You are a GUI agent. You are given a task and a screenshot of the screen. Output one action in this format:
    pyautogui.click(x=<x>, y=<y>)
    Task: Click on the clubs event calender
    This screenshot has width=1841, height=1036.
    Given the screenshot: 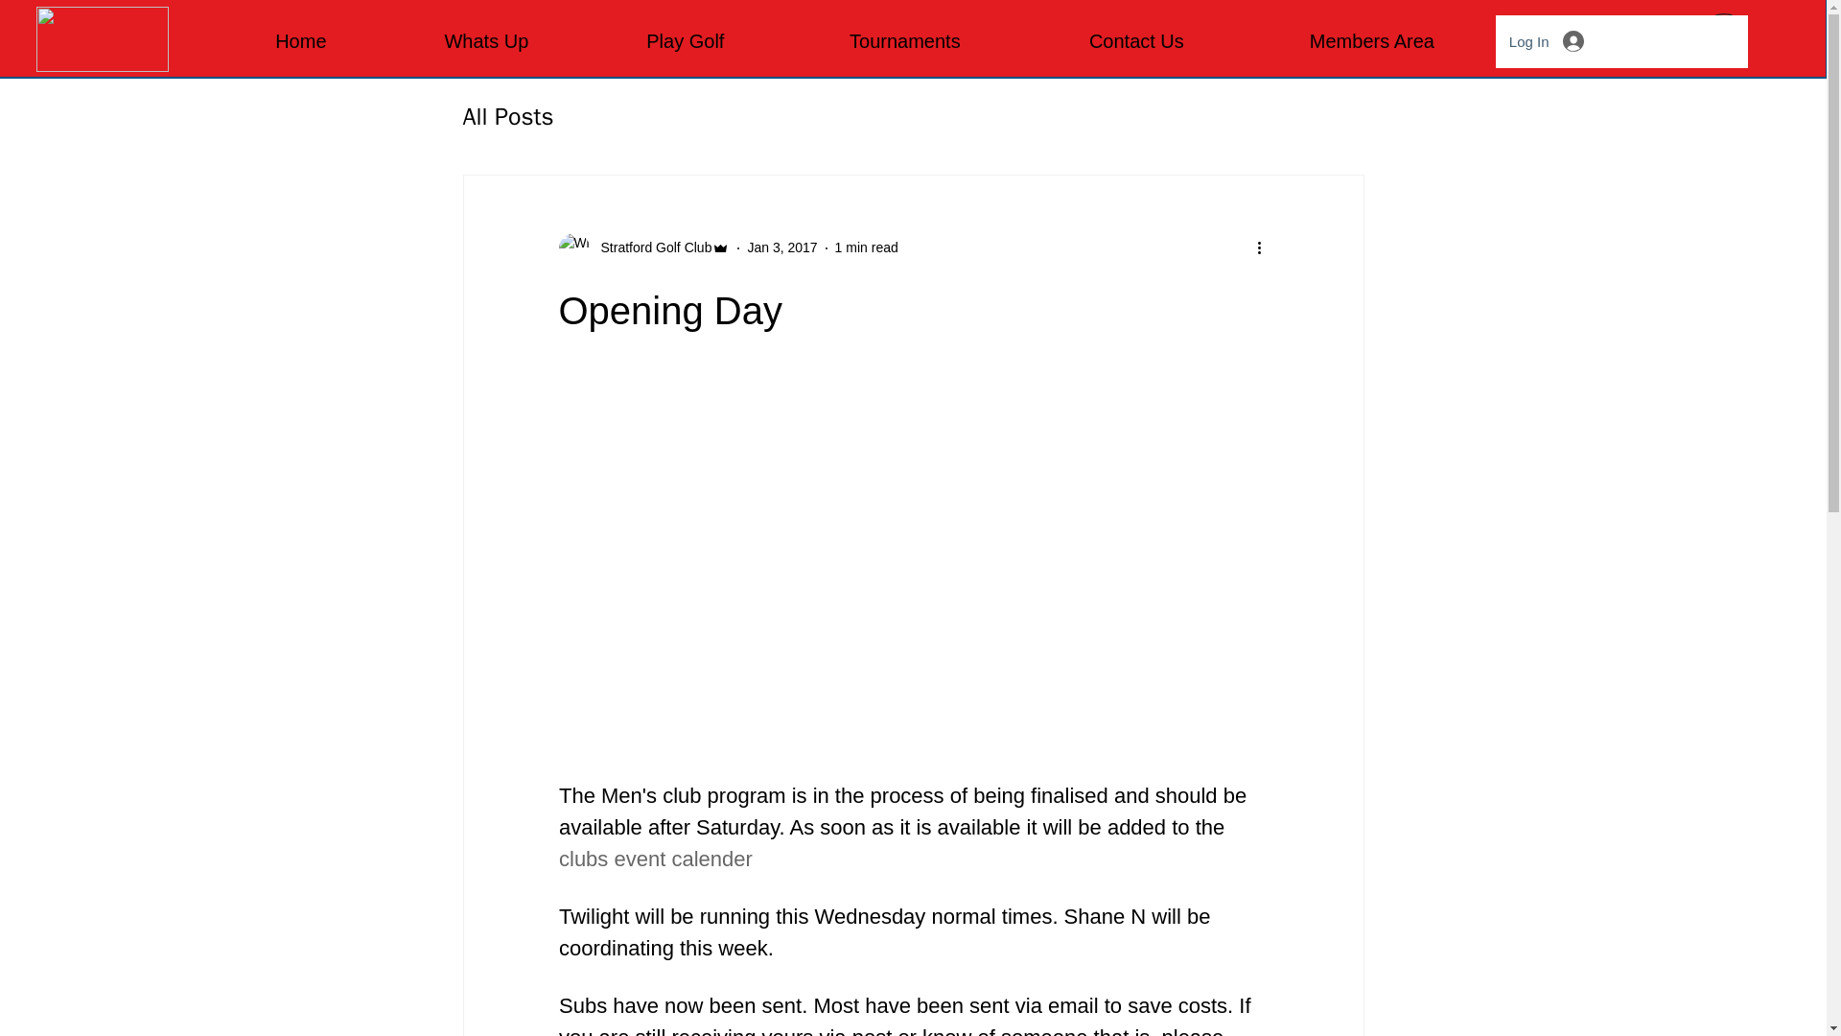 What is the action you would take?
    pyautogui.click(x=654, y=858)
    